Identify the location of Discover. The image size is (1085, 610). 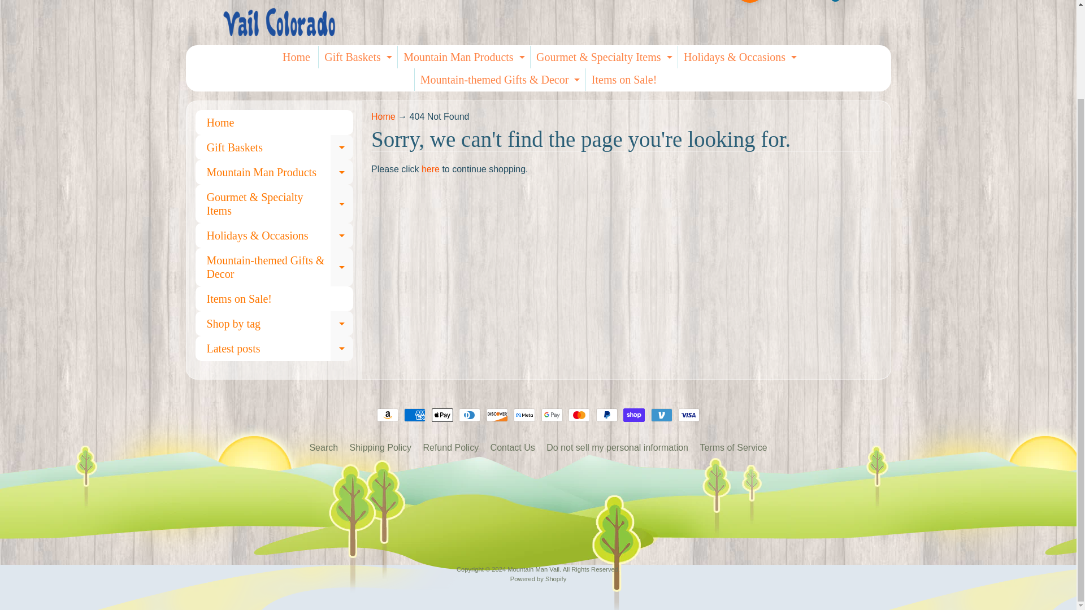
(497, 415).